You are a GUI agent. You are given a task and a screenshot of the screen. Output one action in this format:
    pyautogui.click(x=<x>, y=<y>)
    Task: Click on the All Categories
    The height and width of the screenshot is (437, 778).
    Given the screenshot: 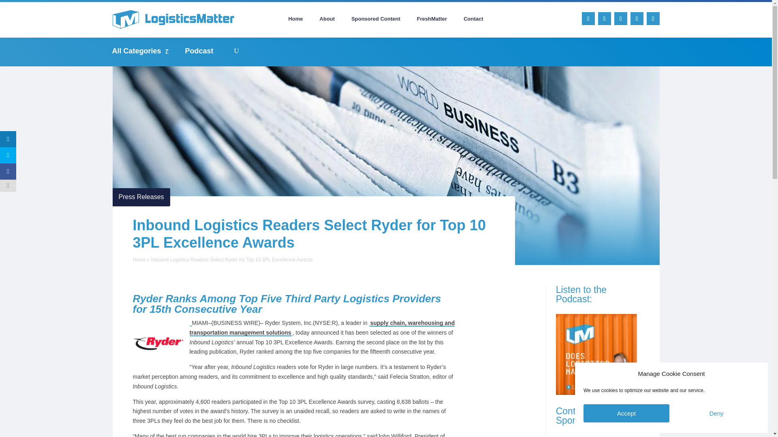 What is the action you would take?
    pyautogui.click(x=144, y=51)
    